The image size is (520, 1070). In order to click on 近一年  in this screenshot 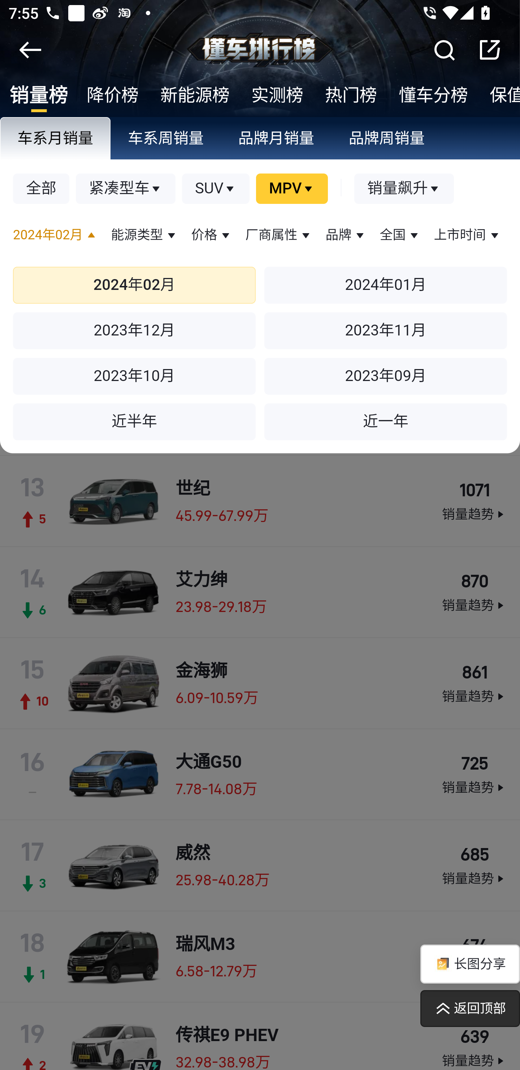, I will do `click(386, 422)`.